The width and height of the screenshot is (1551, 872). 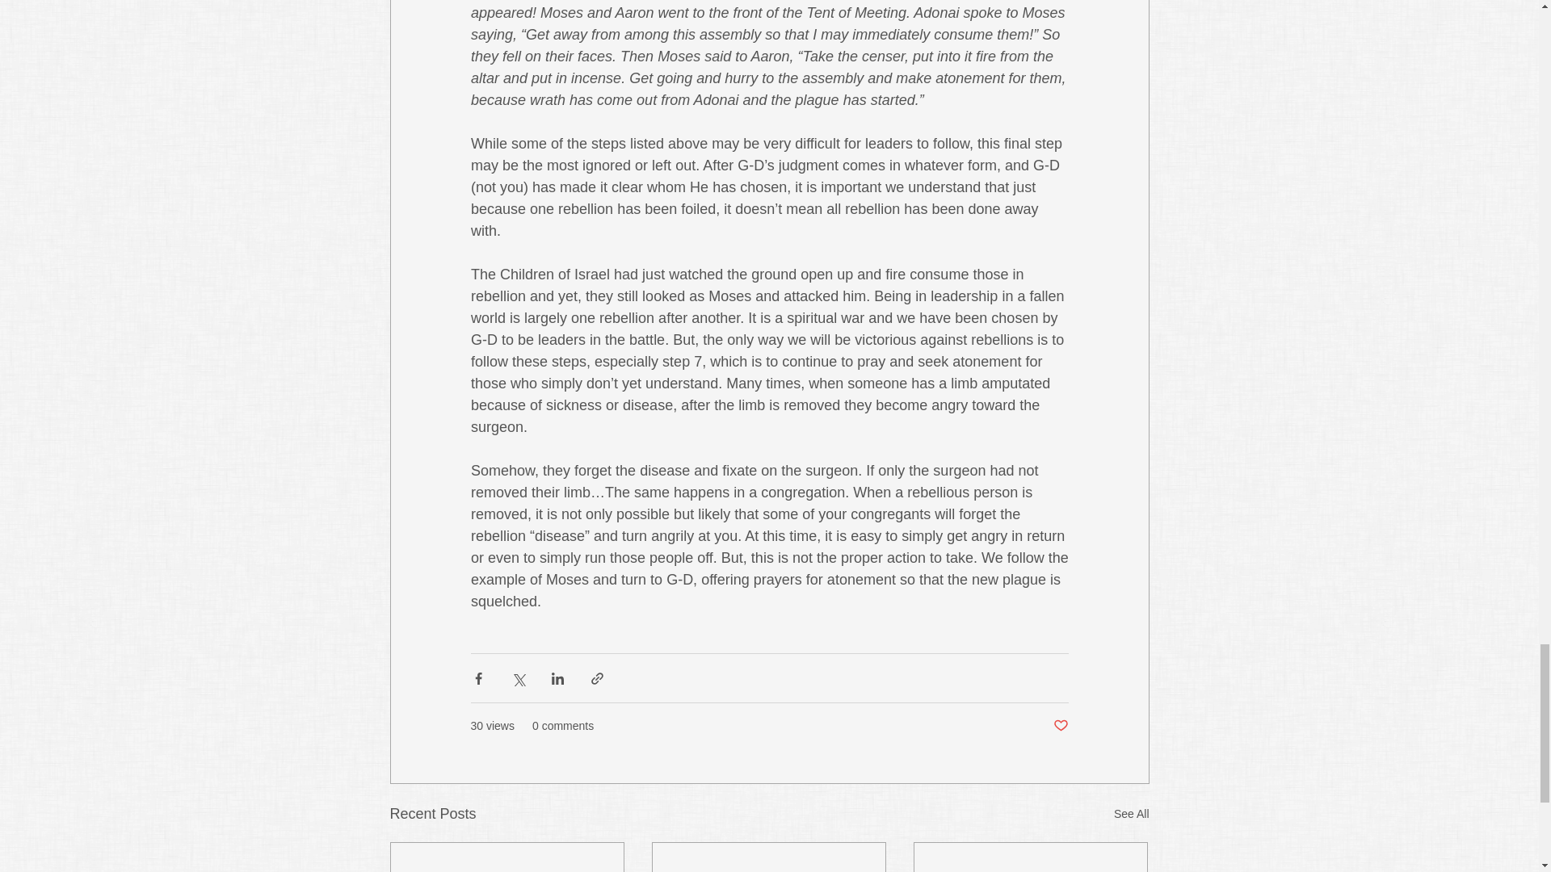 I want to click on See All, so click(x=1131, y=814).